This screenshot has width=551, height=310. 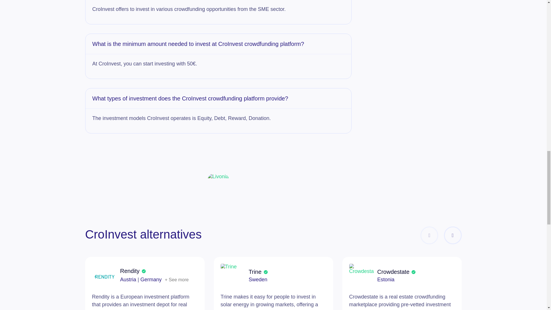 I want to click on Verified platform, so click(x=266, y=272).